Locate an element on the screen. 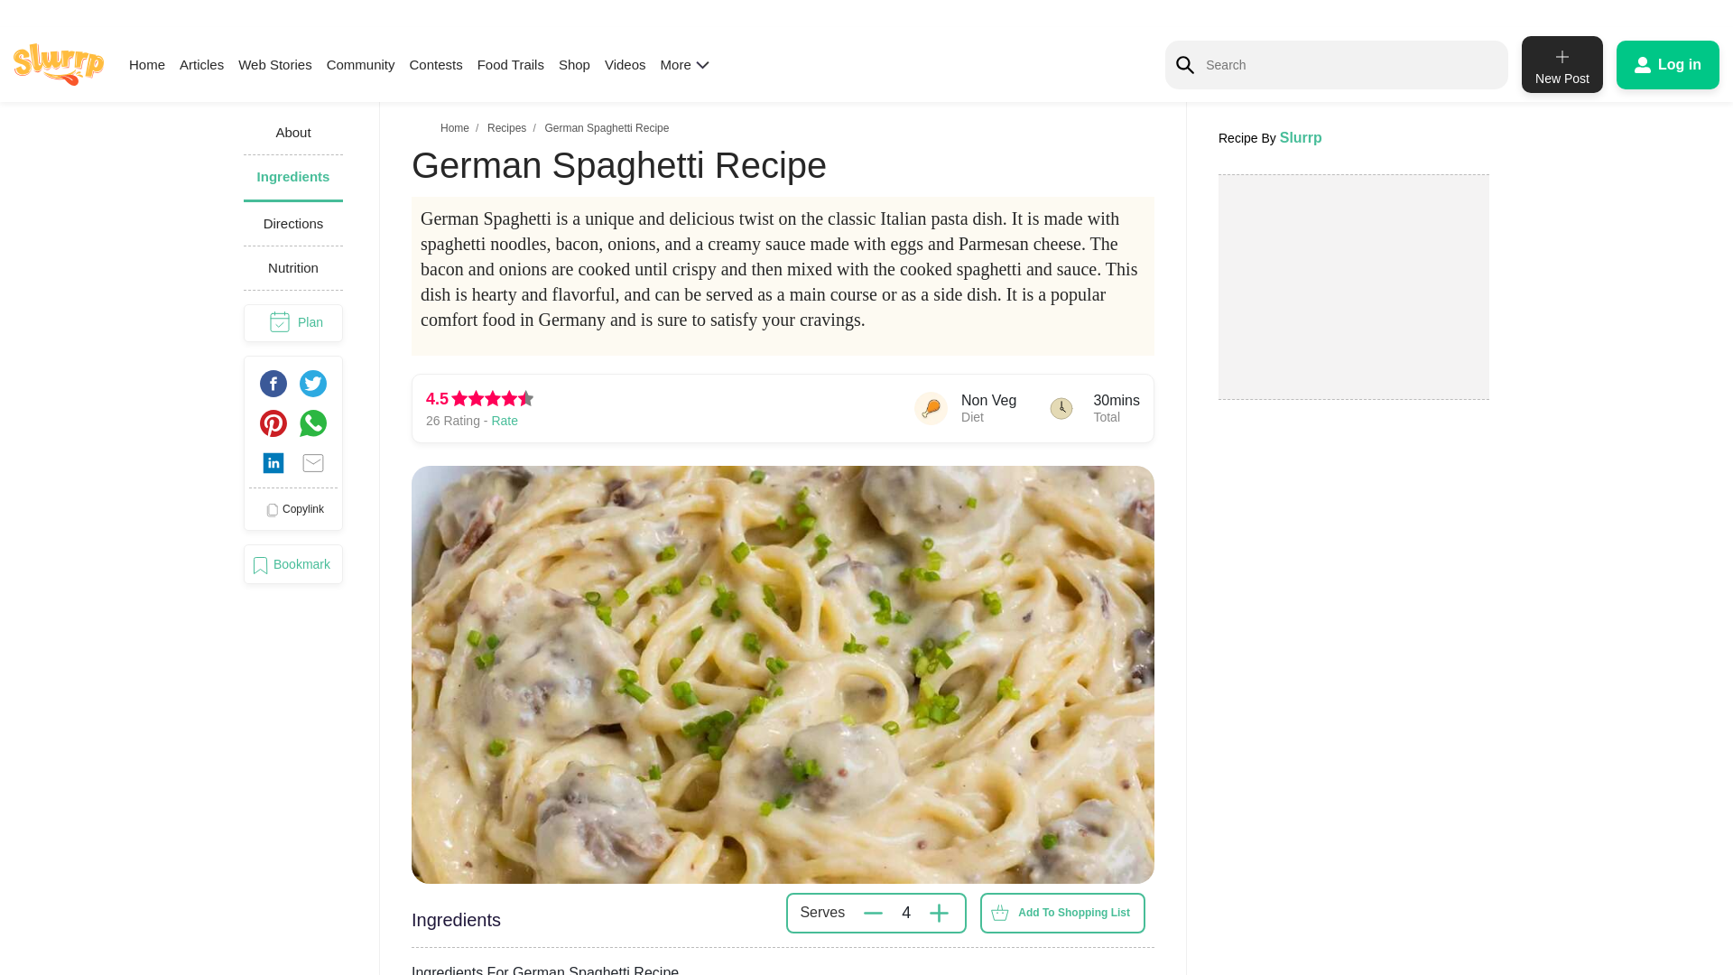  Web Stories is located at coordinates (274, 63).